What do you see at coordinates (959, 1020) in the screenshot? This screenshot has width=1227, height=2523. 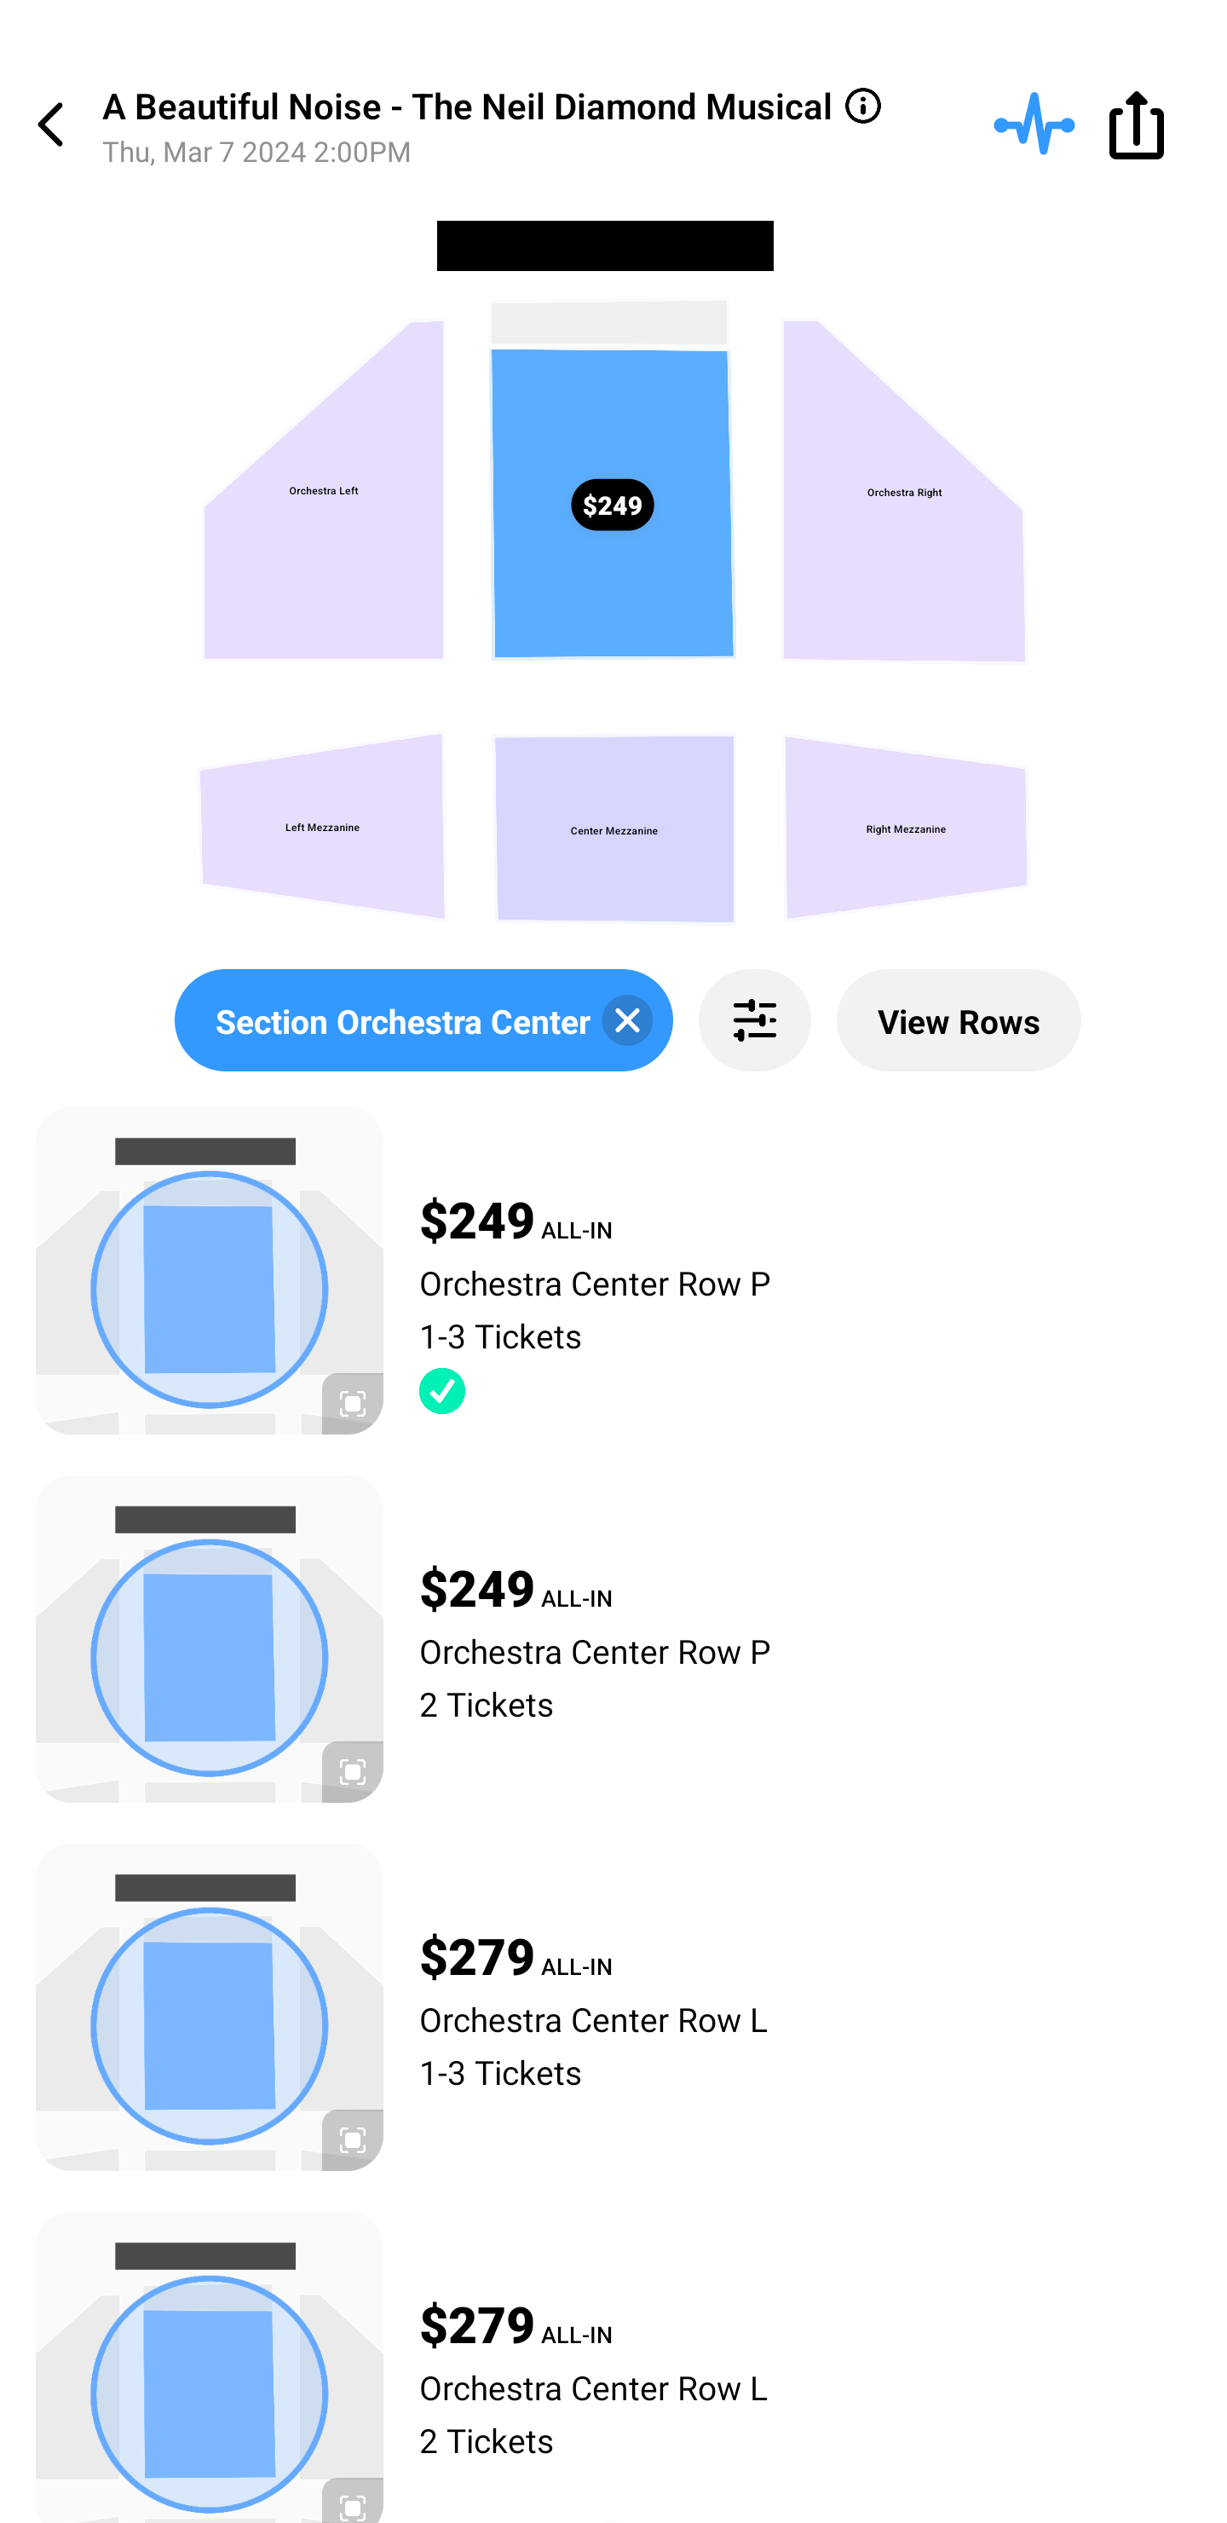 I see `View Rows` at bounding box center [959, 1020].